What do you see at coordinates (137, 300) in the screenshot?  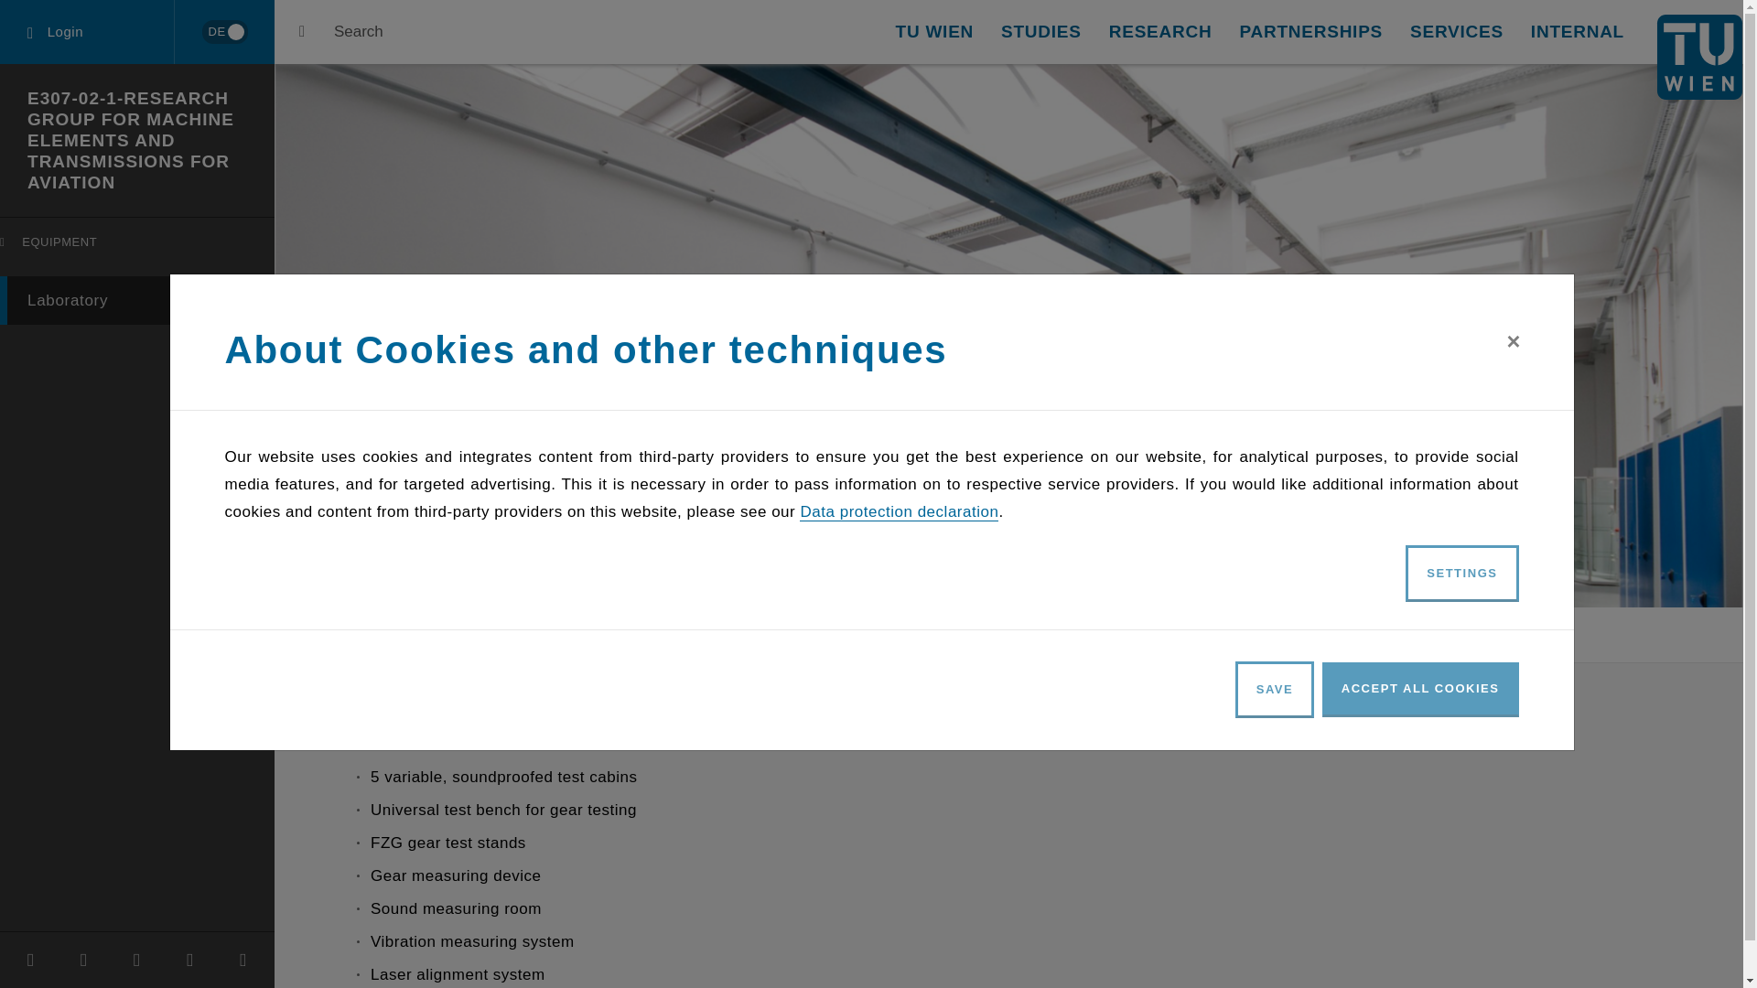 I see `Wechseln zu Deutsch` at bounding box center [137, 300].